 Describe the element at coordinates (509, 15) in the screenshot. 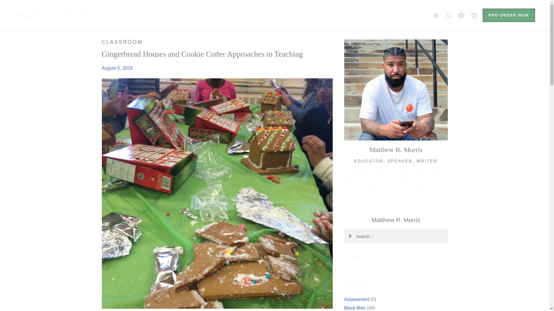

I see `PRE-ORDER NOW` at that location.